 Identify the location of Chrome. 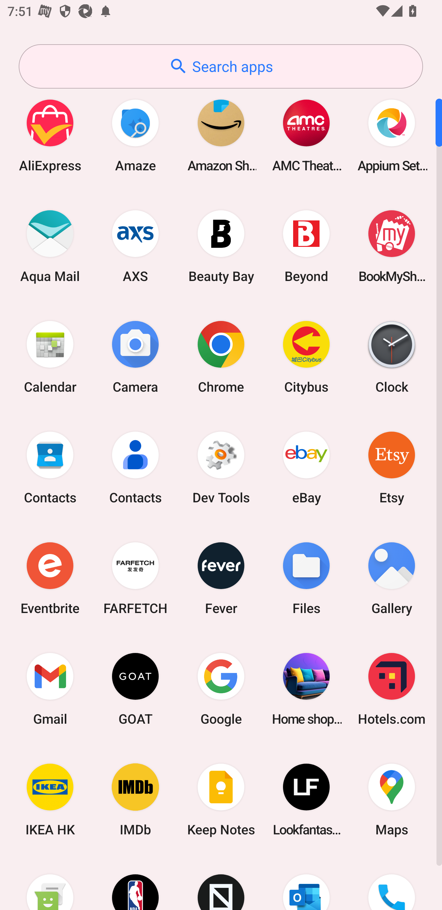
(221, 357).